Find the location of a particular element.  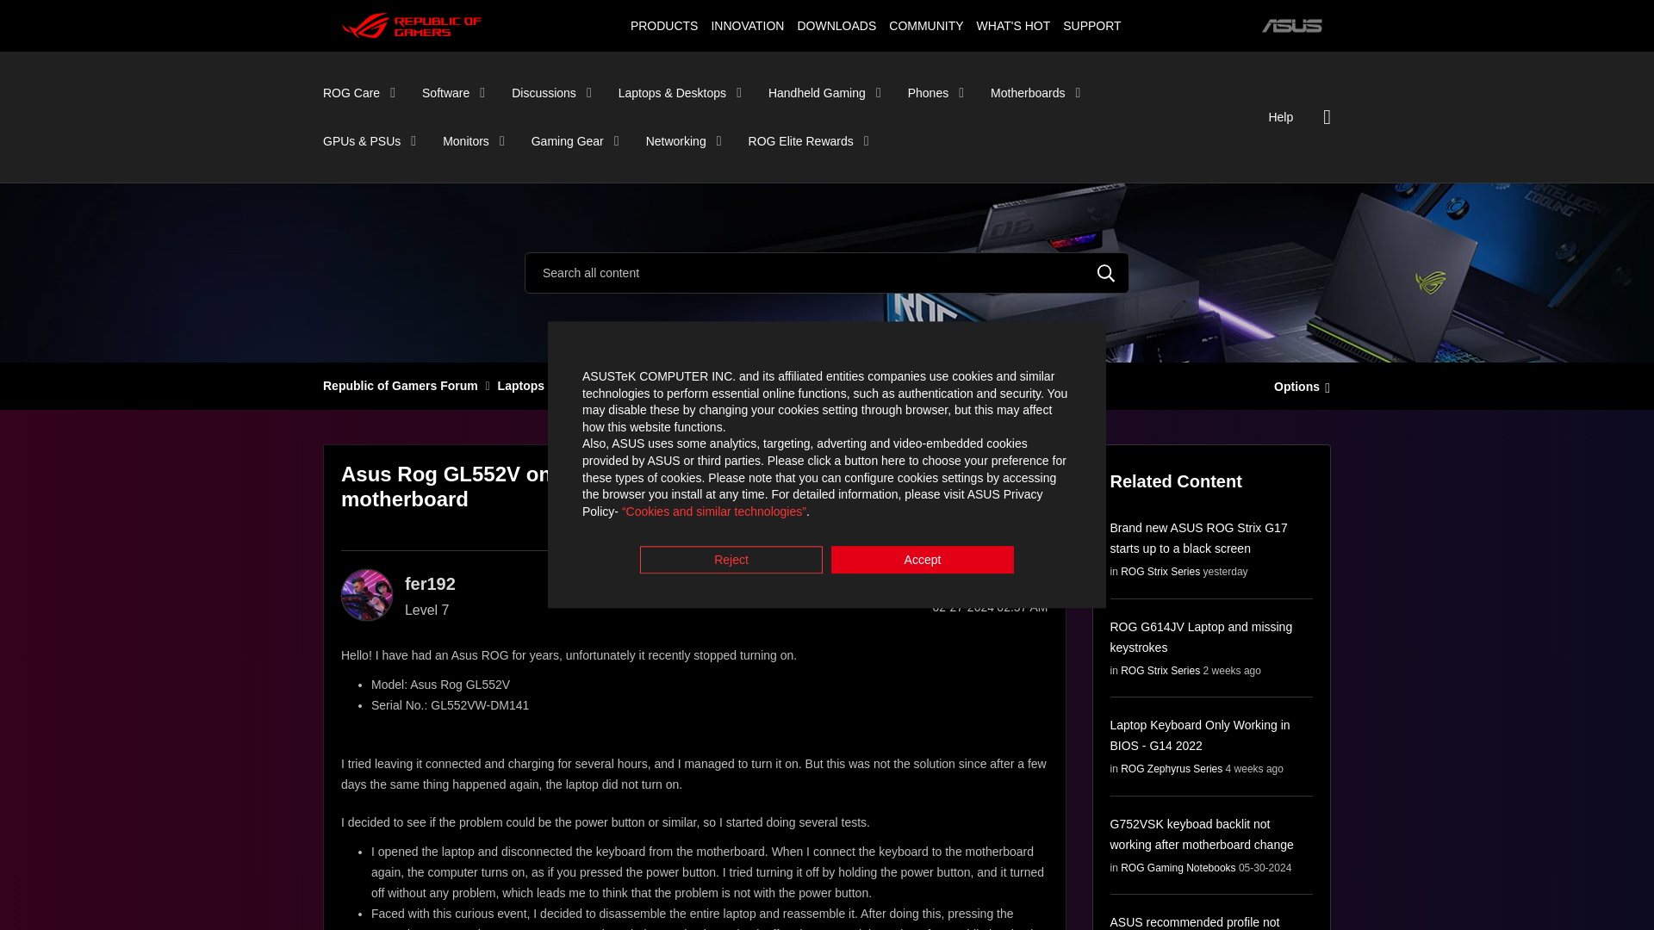

Show option menu is located at coordinates (1037, 582).